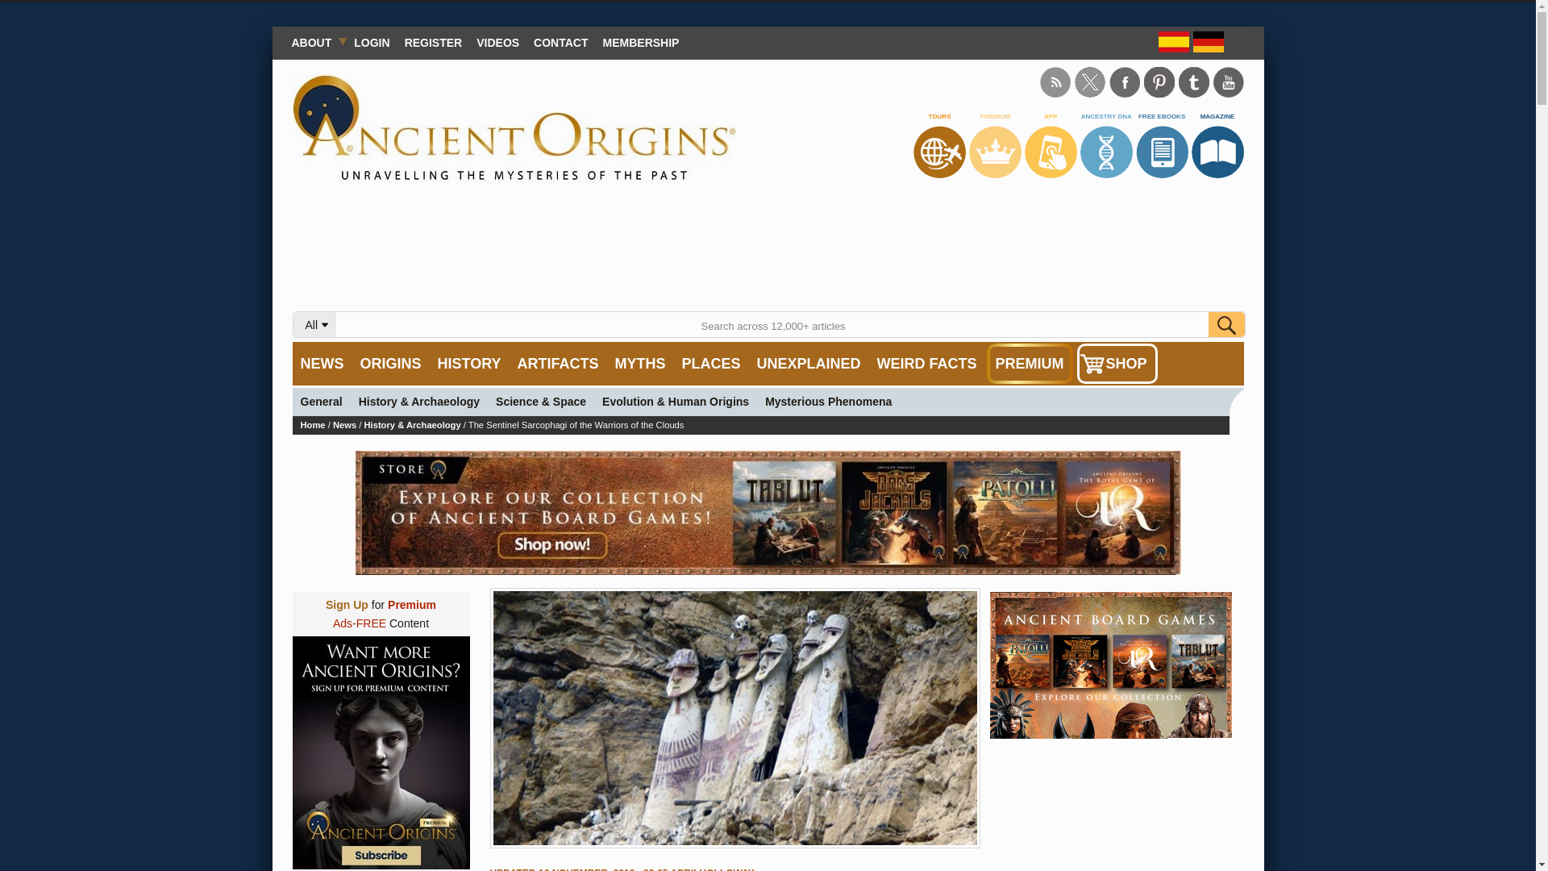  What do you see at coordinates (371, 42) in the screenshot?
I see `LOGIN` at bounding box center [371, 42].